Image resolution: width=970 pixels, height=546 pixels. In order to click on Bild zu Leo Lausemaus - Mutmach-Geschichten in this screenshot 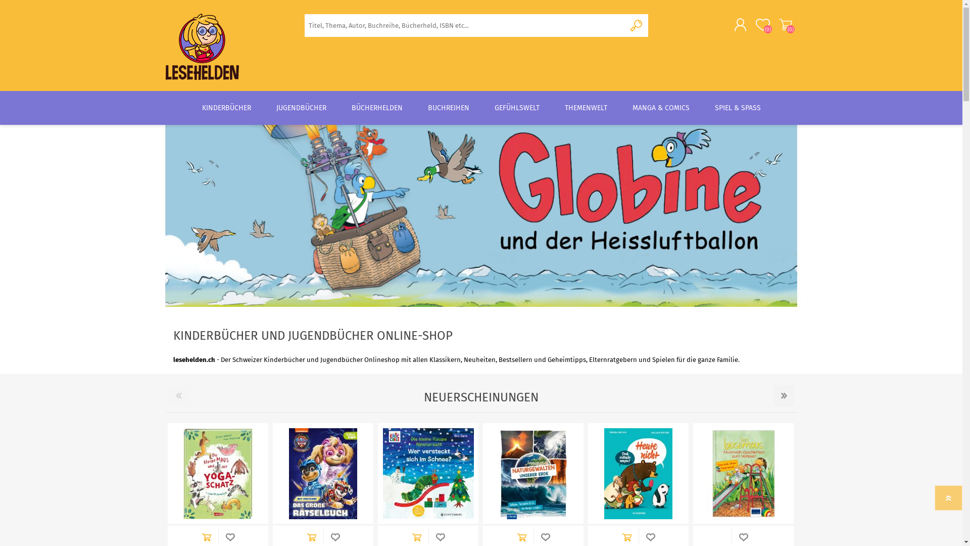, I will do `click(744, 474)`.